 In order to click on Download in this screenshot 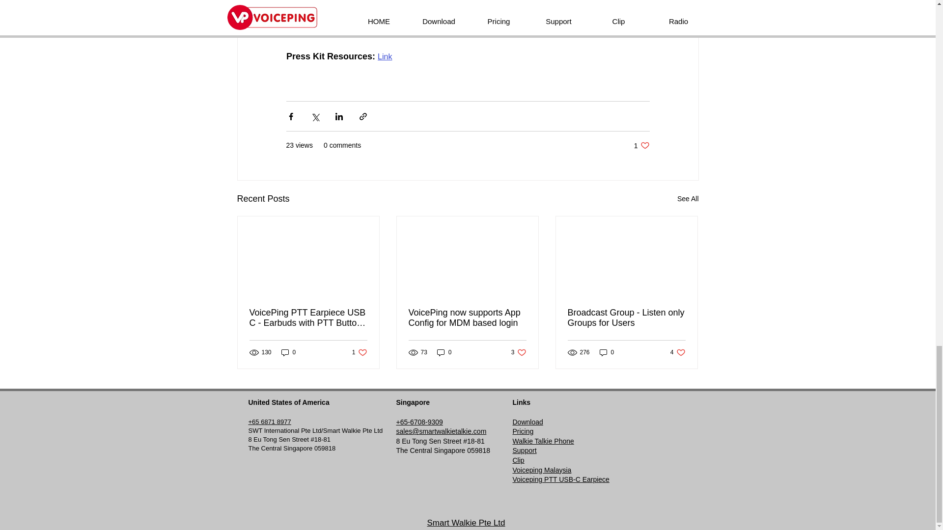, I will do `click(626, 318)`.